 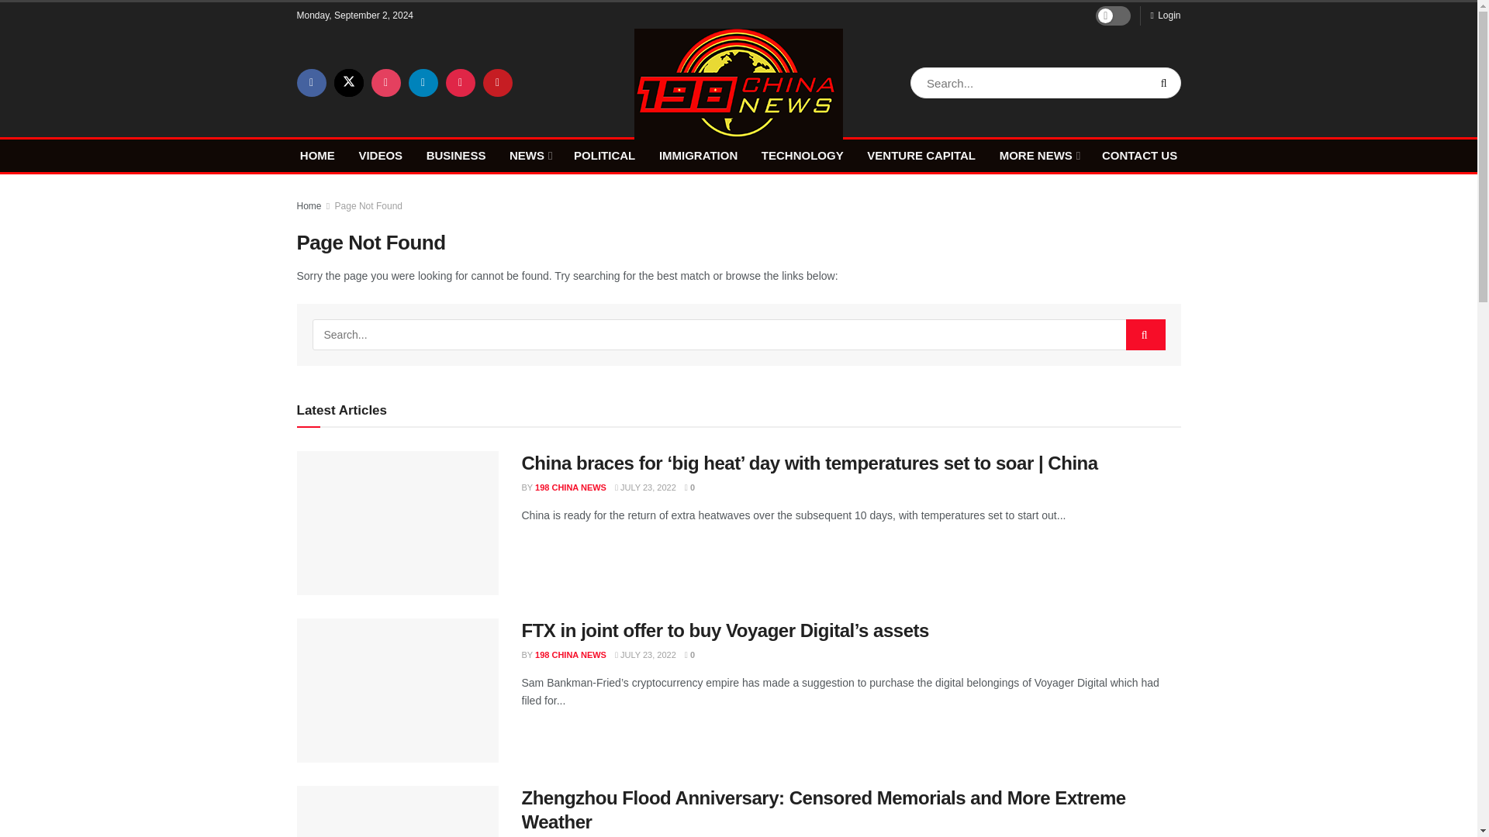 What do you see at coordinates (529, 155) in the screenshot?
I see `NEWS` at bounding box center [529, 155].